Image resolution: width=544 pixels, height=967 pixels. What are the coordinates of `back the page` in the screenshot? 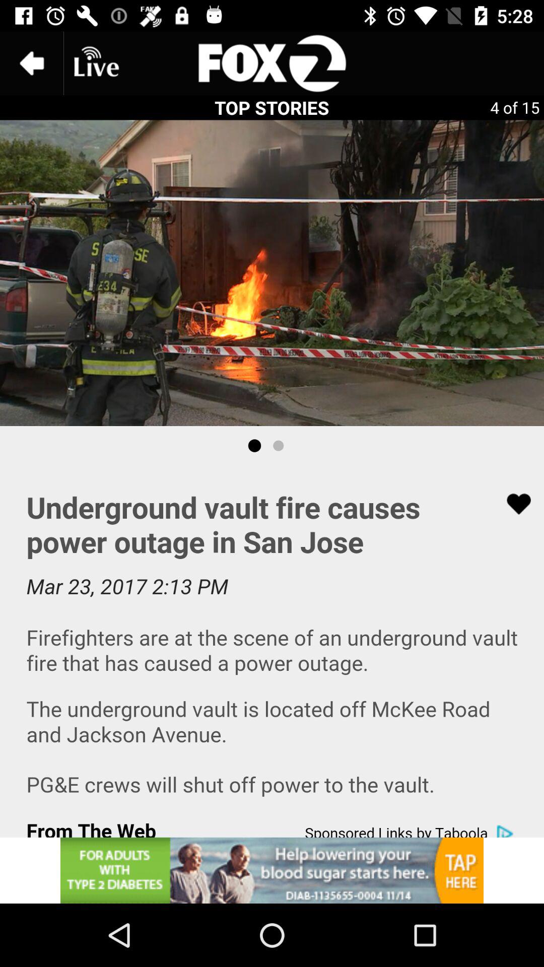 It's located at (32, 63).